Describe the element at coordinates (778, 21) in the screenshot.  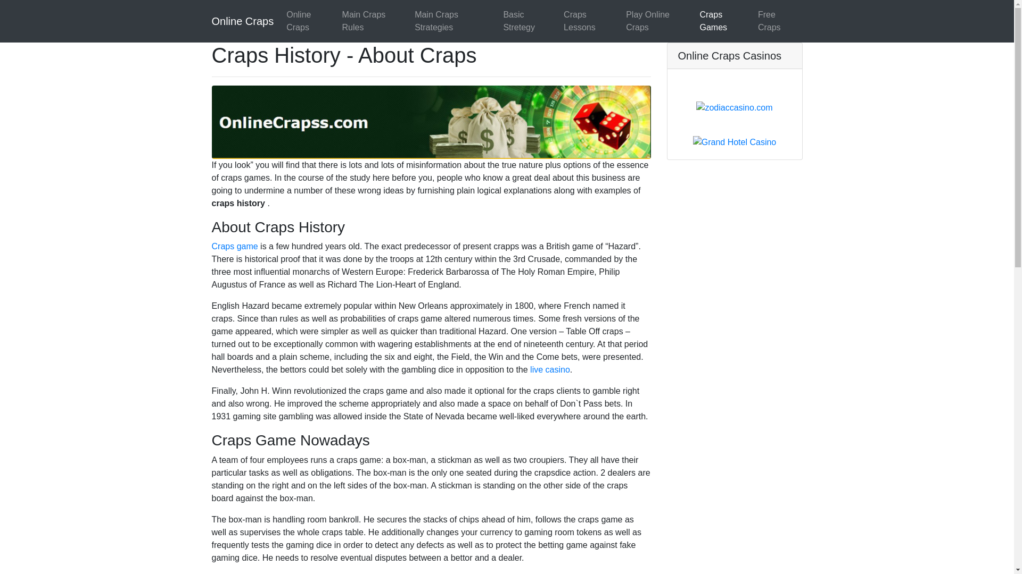
I see `Free Craps` at that location.